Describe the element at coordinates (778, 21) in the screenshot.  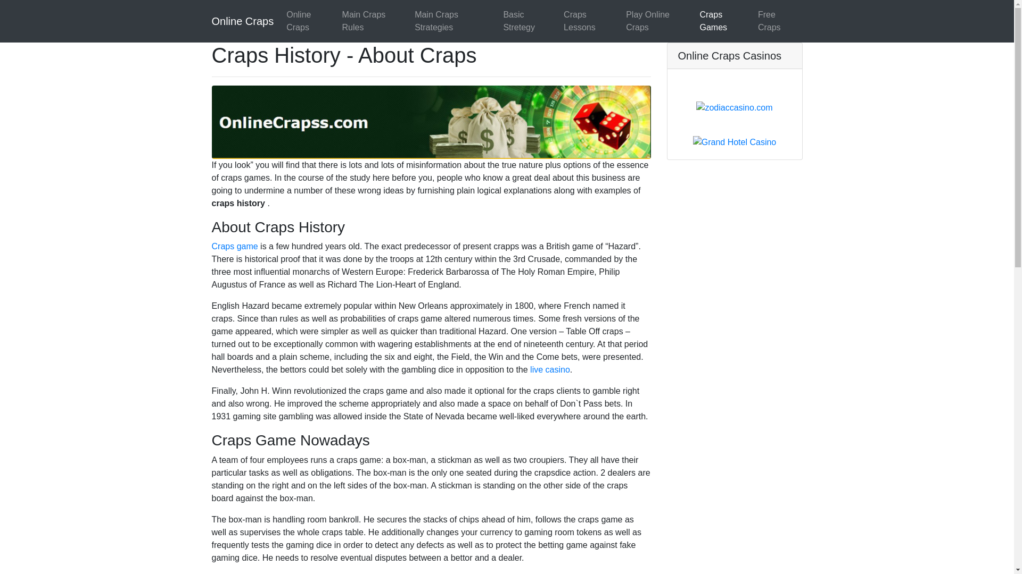
I see `Free Craps` at that location.